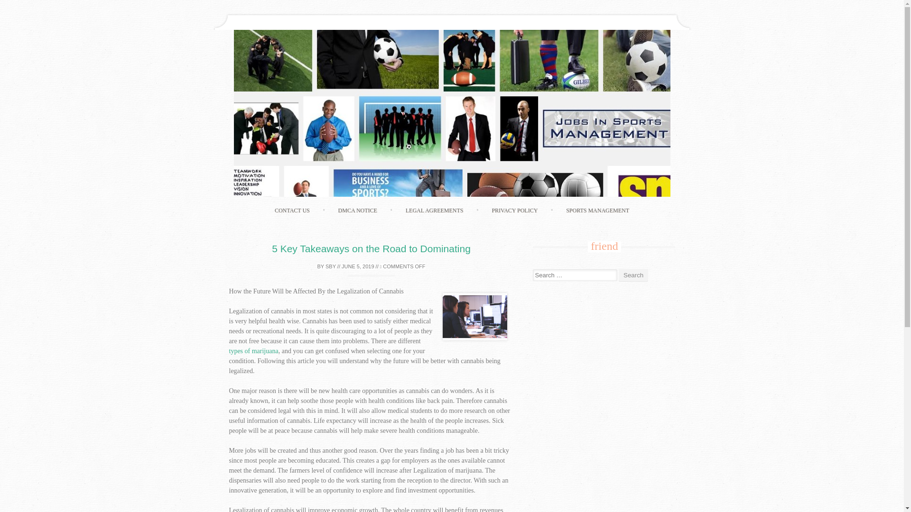 This screenshot has width=911, height=512. I want to click on CONTACT US, so click(292, 210).